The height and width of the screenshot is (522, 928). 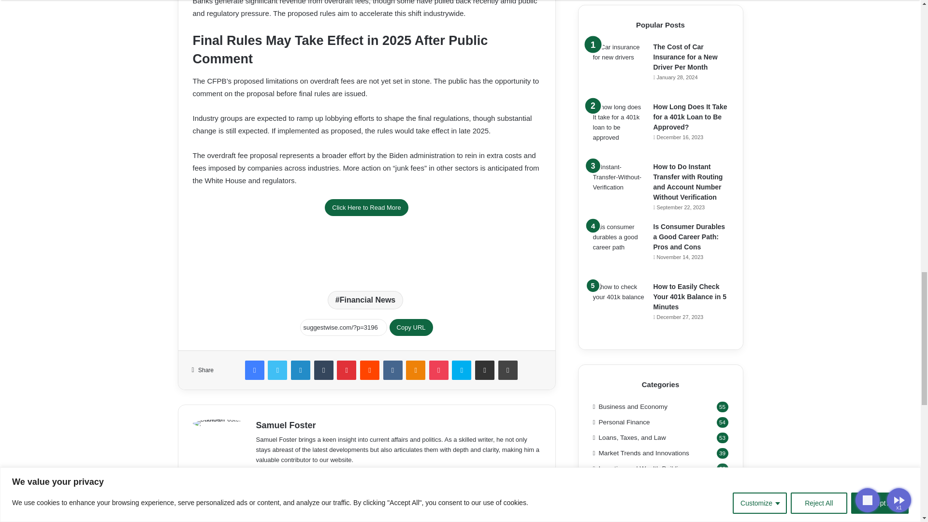 I want to click on Facebook, so click(x=254, y=370).